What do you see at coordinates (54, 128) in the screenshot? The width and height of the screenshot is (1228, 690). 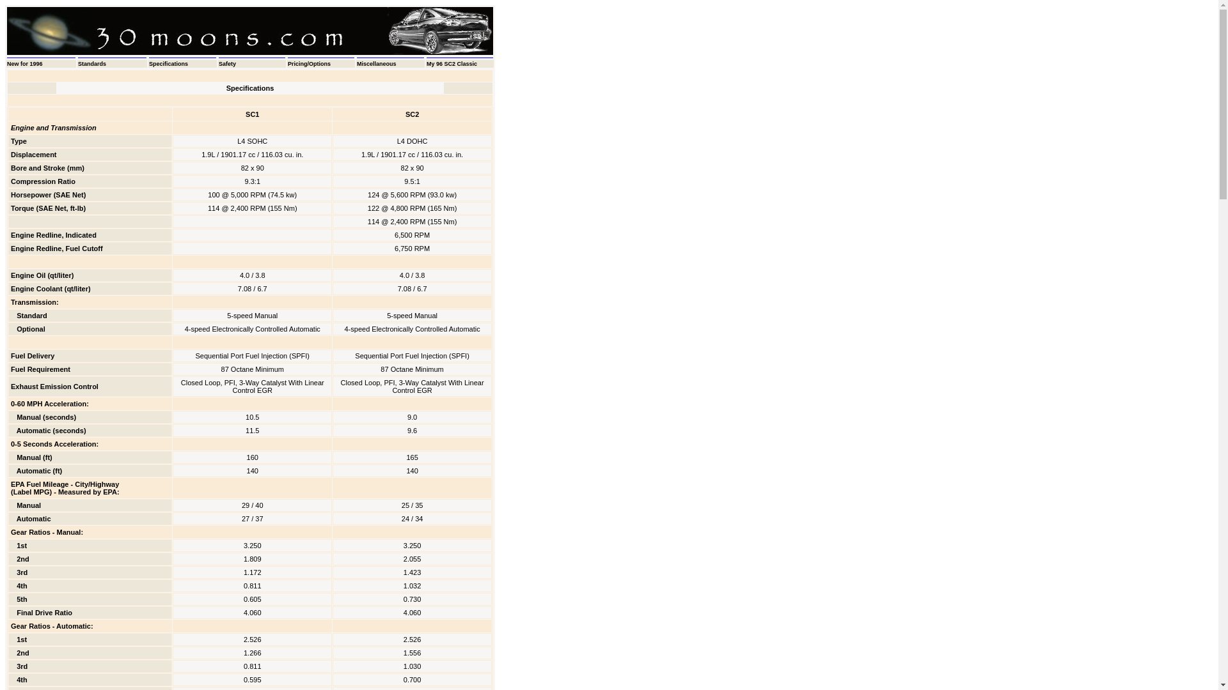 I see `Engine and Transmission` at bounding box center [54, 128].